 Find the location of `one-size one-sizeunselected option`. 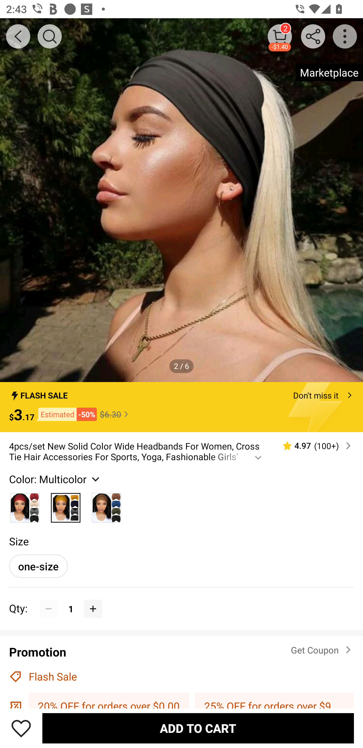

one-size one-sizeunselected option is located at coordinates (38, 566).